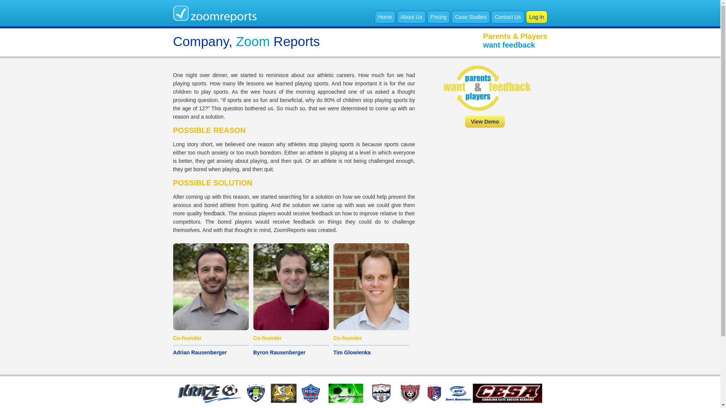  Describe the element at coordinates (470, 17) in the screenshot. I see `Case Studies` at that location.